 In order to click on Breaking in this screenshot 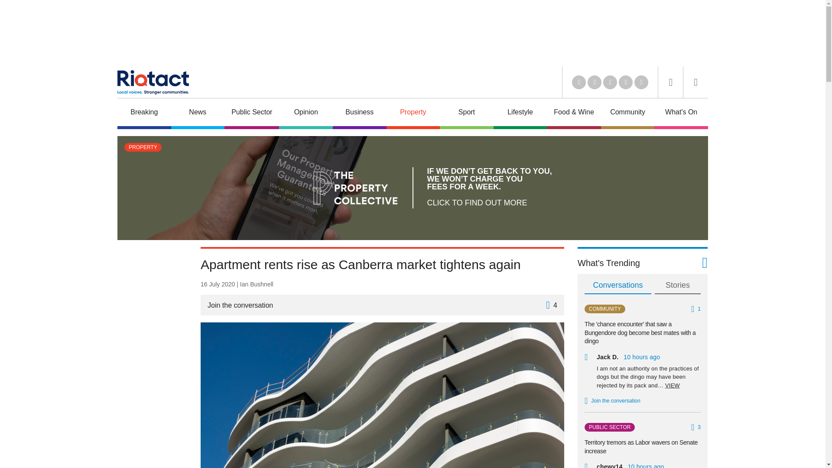, I will do `click(144, 113)`.